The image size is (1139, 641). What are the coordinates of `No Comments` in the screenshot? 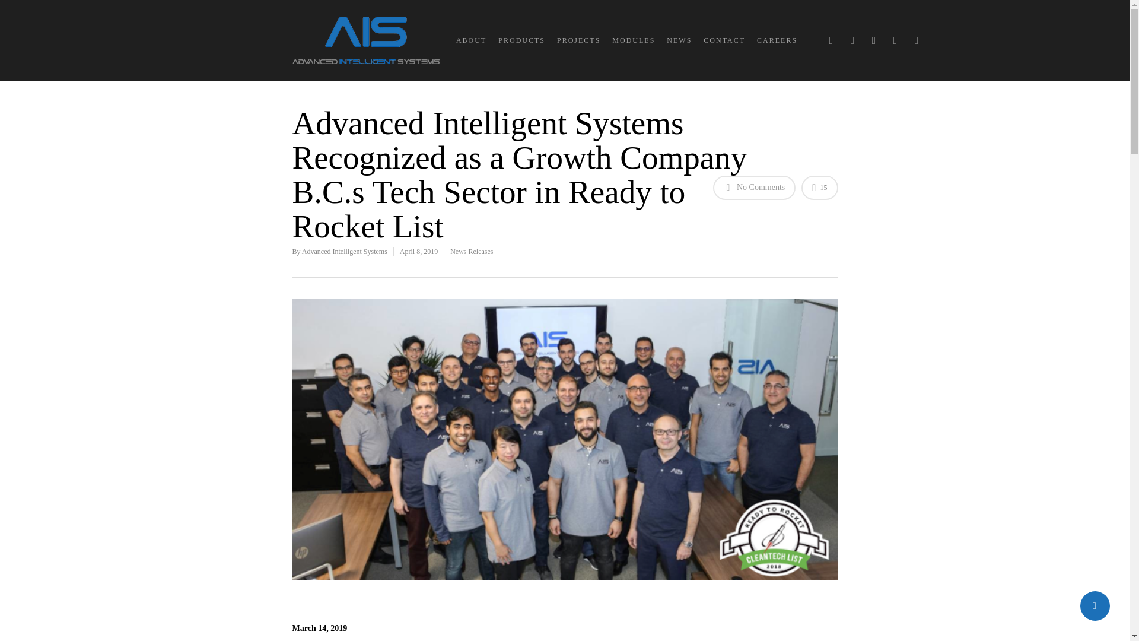 It's located at (755, 188).